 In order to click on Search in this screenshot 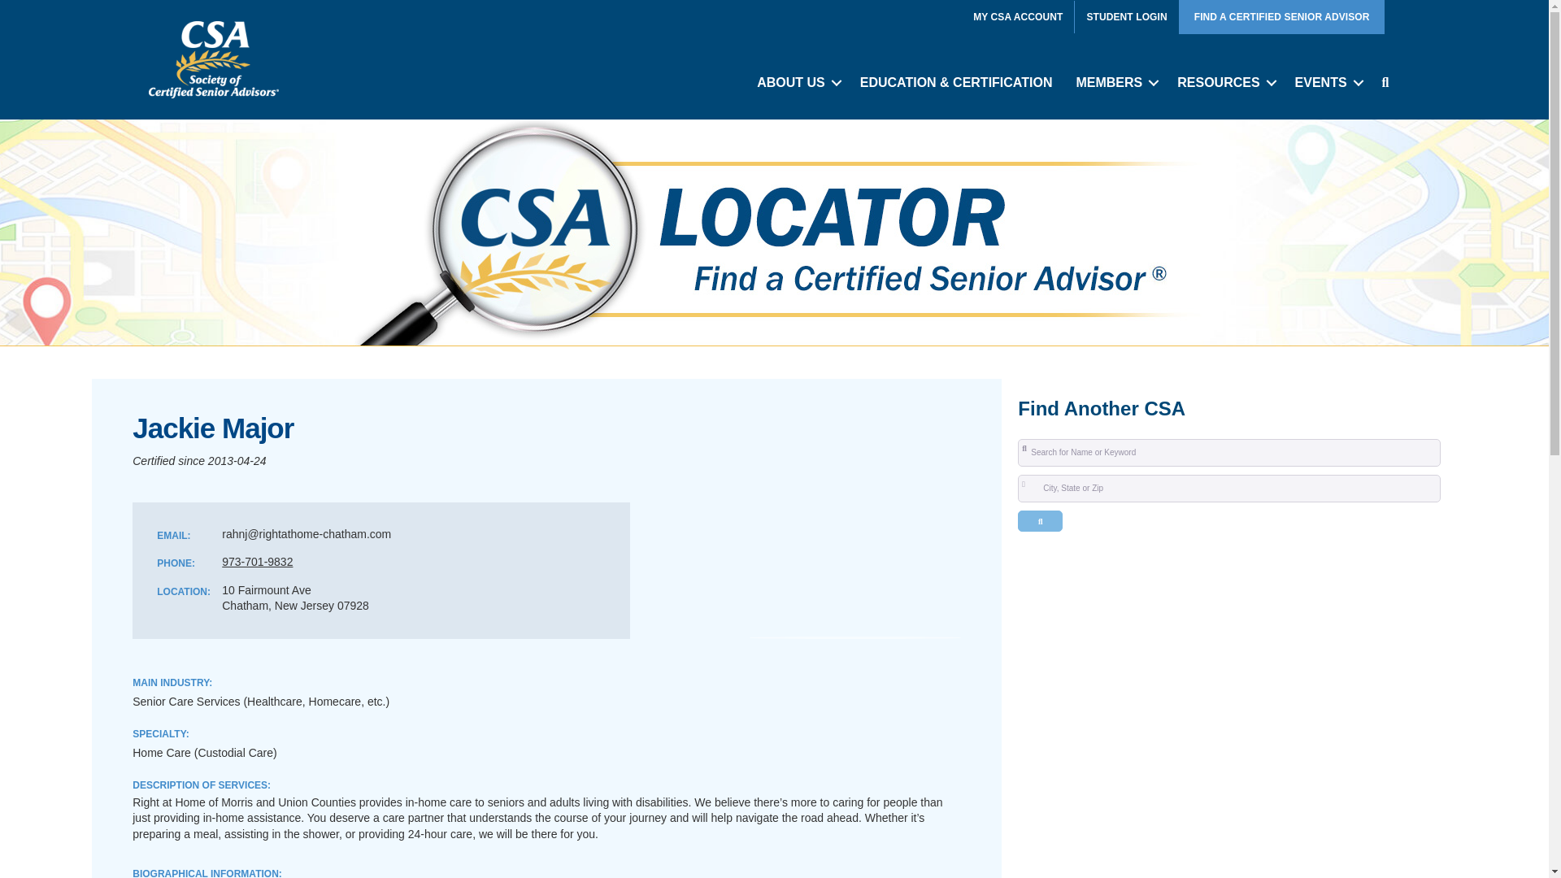, I will do `click(1040, 520)`.